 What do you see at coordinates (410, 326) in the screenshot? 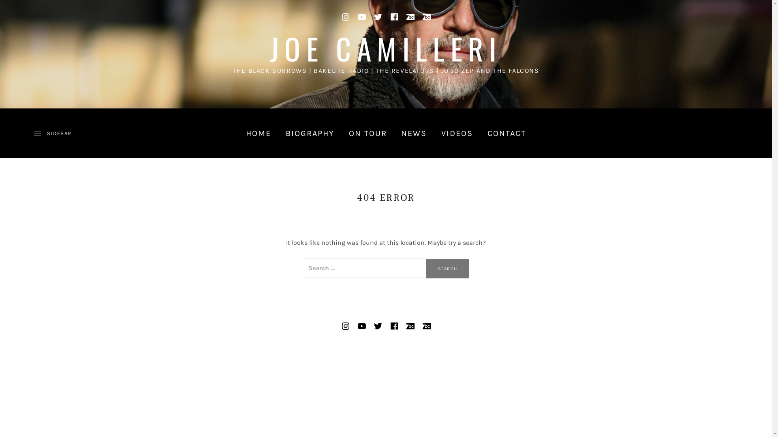
I see `Bandcamp Bakelite Radio` at bounding box center [410, 326].